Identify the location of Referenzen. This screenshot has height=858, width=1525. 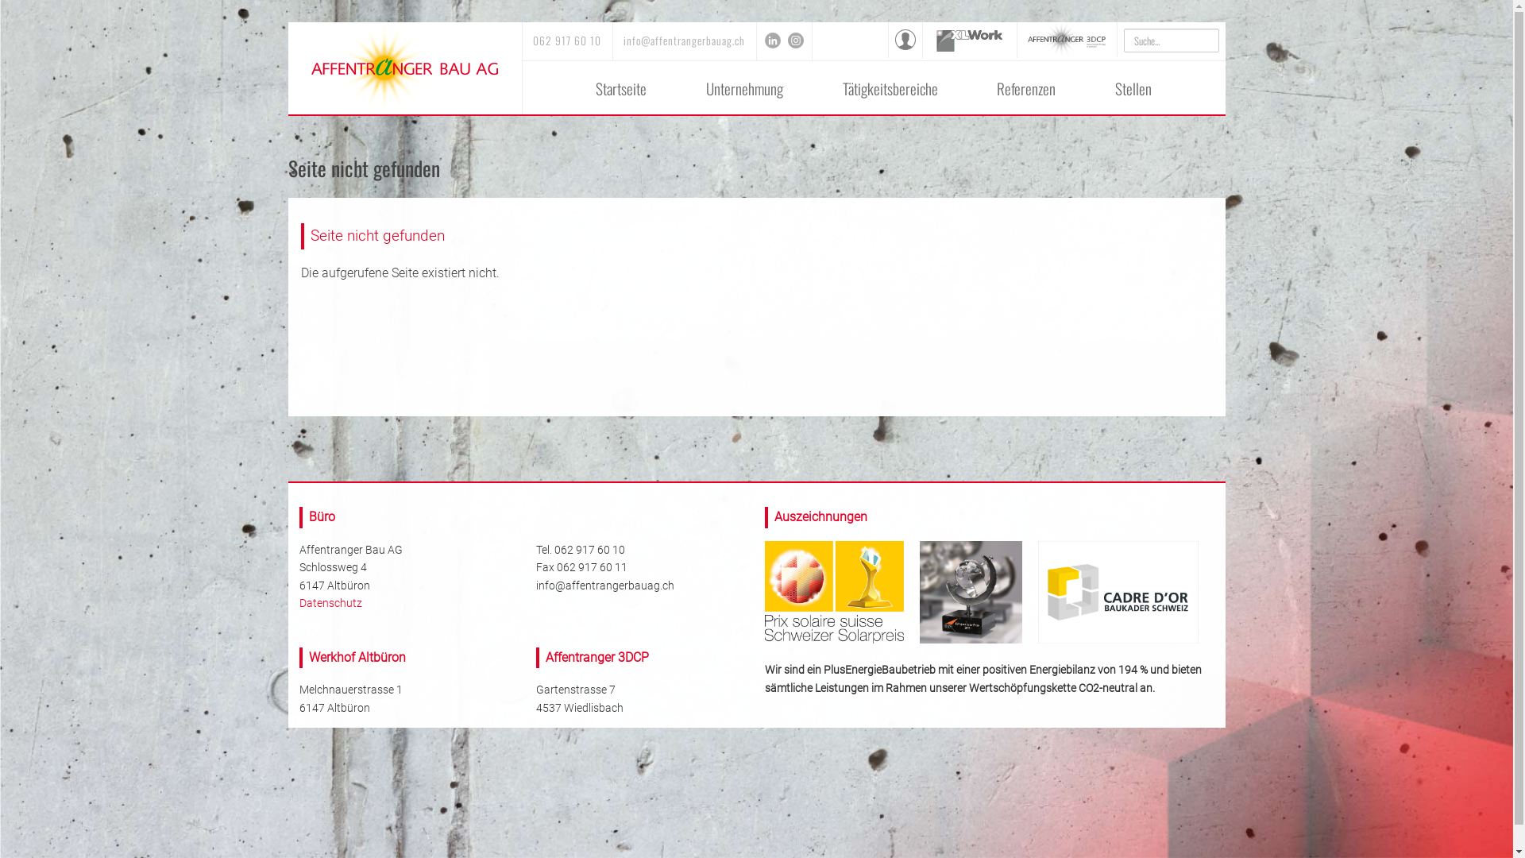
(1026, 89).